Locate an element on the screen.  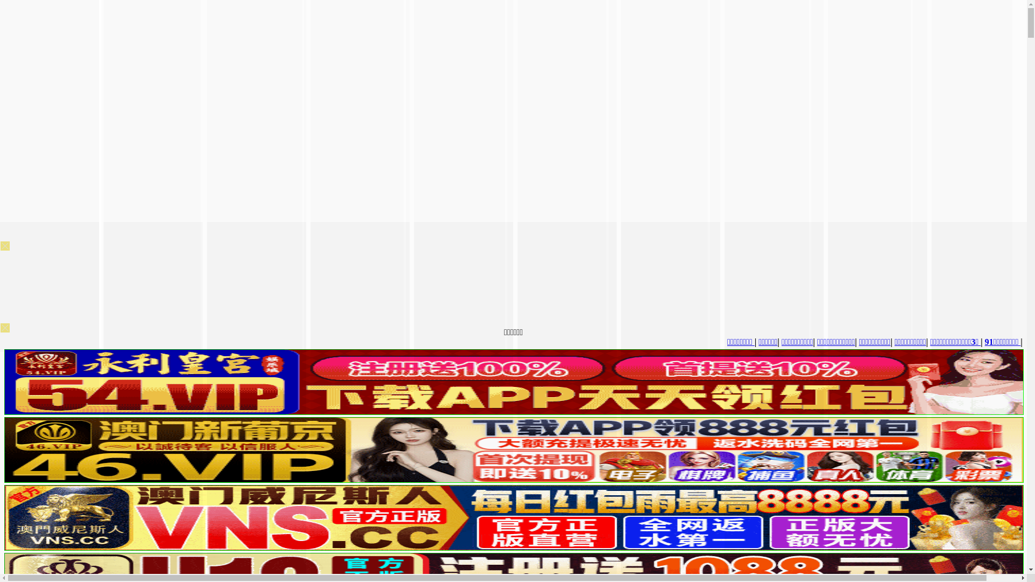
| is located at coordinates (1023, 342).